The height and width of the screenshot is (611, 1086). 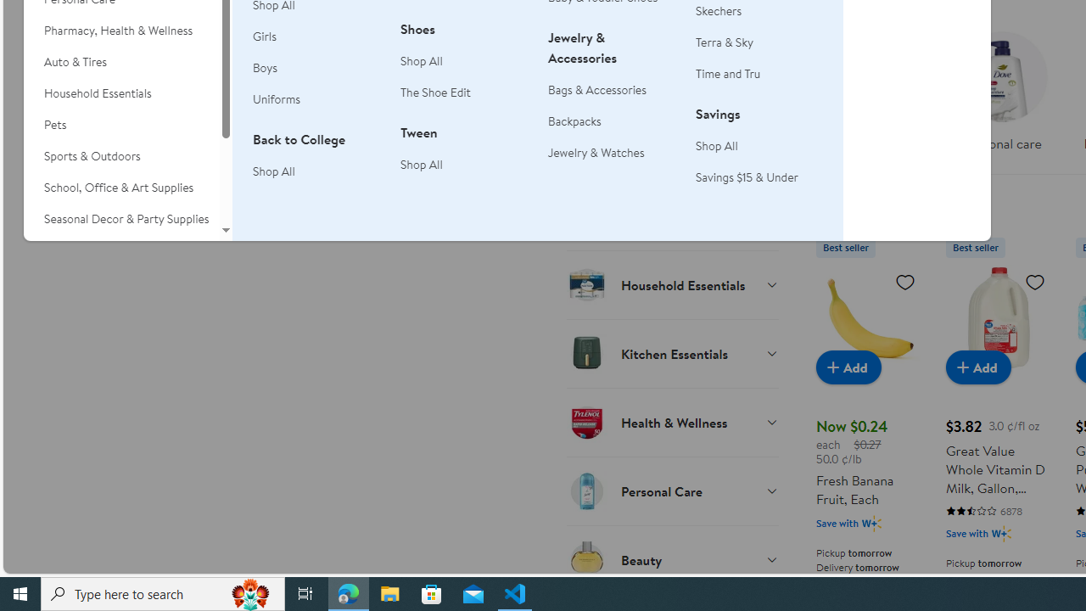 What do you see at coordinates (316, 37) in the screenshot?
I see `Girls` at bounding box center [316, 37].